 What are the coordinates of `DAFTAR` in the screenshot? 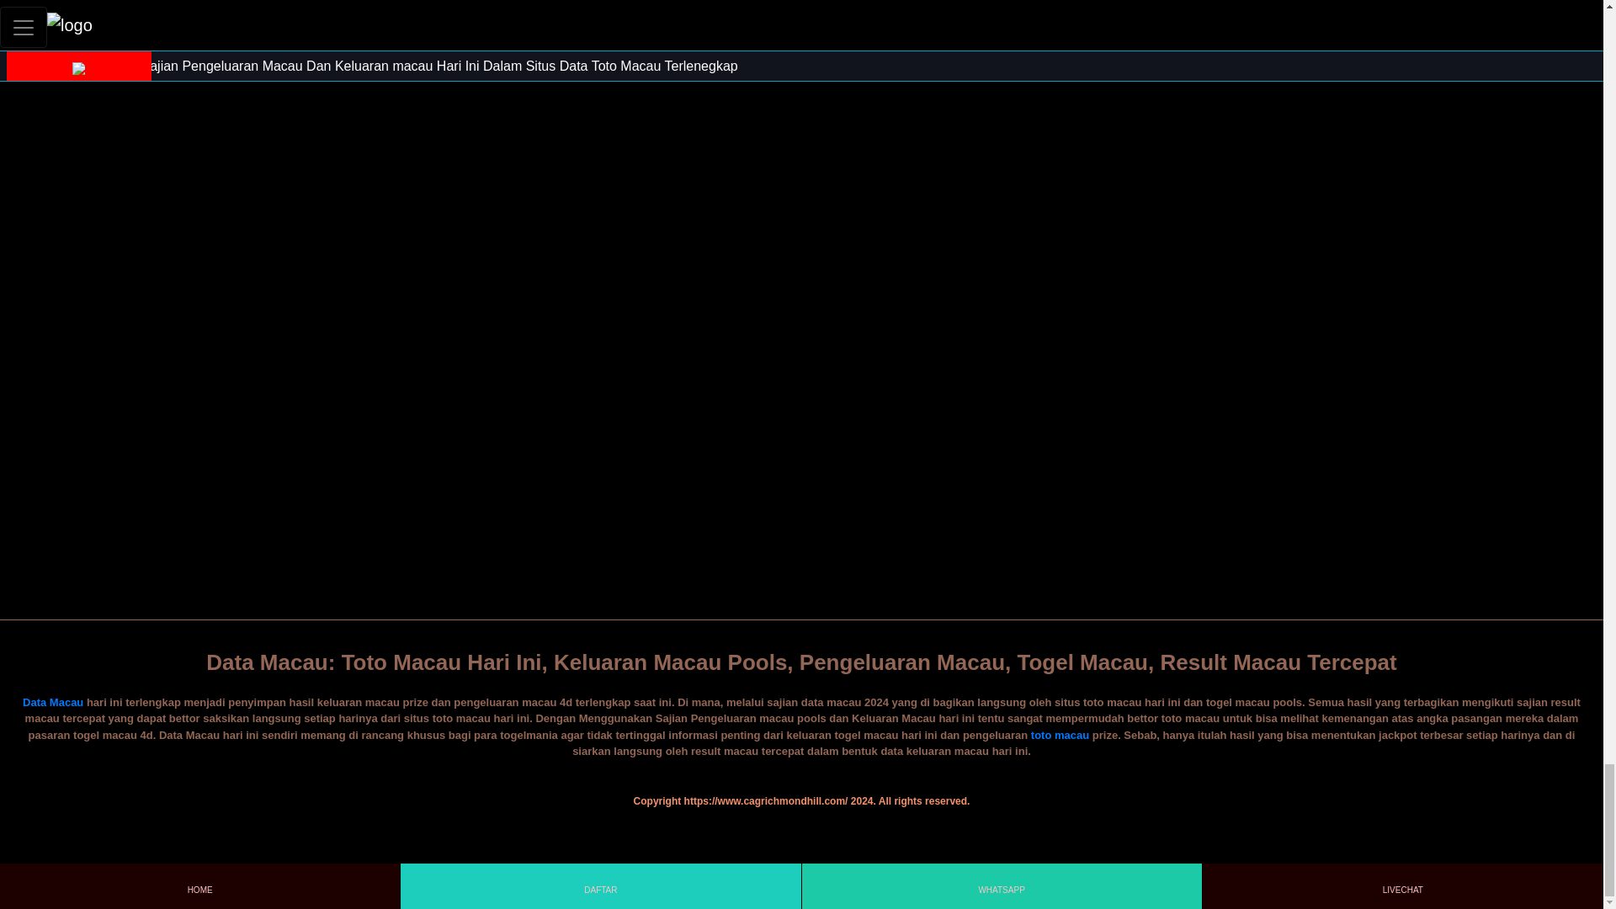 It's located at (600, 885).